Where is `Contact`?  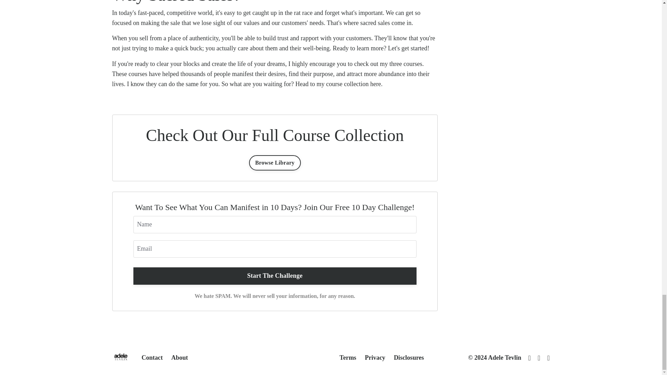 Contact is located at coordinates (152, 358).